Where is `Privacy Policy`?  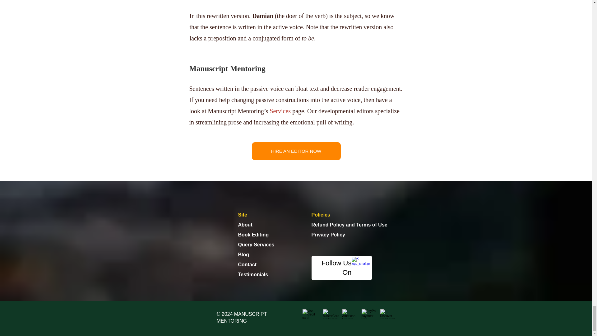
Privacy Policy is located at coordinates (328, 235).